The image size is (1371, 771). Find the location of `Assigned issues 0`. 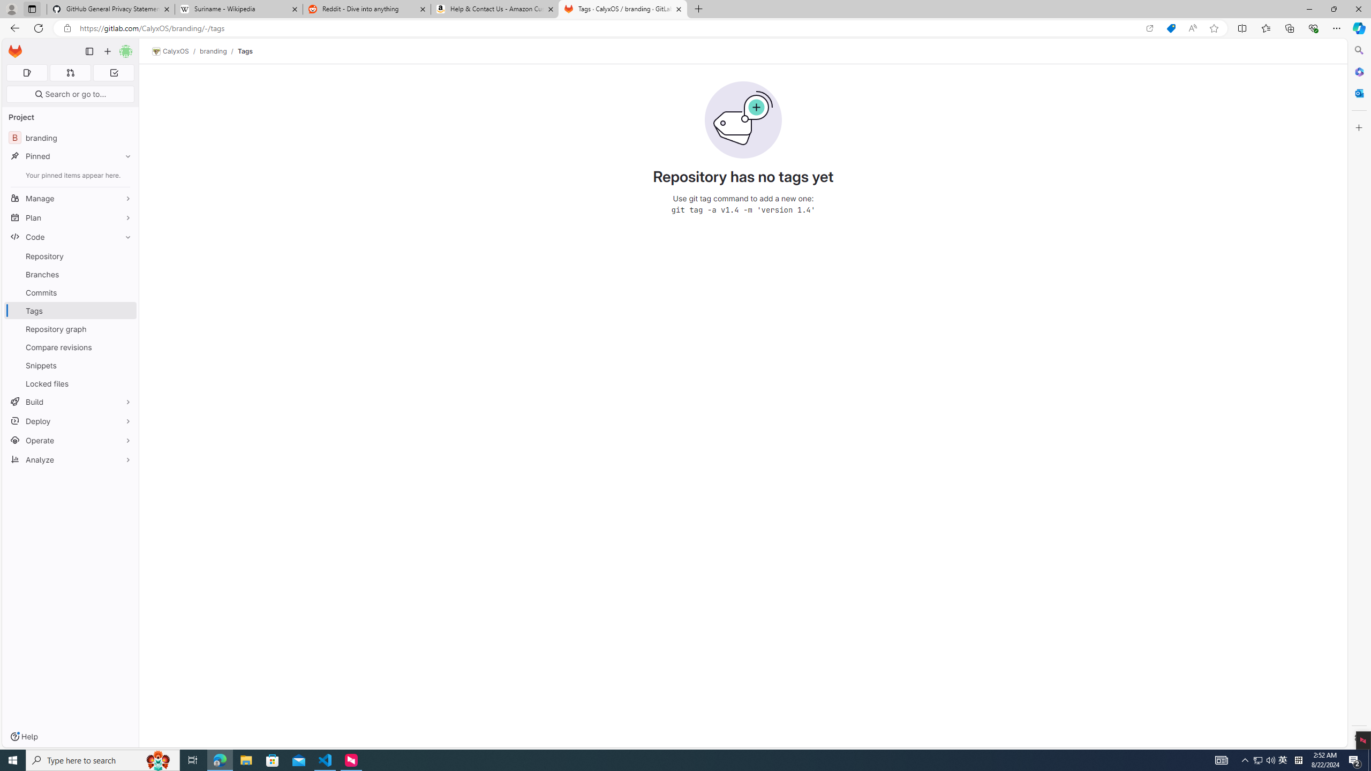

Assigned issues 0 is located at coordinates (27, 73).